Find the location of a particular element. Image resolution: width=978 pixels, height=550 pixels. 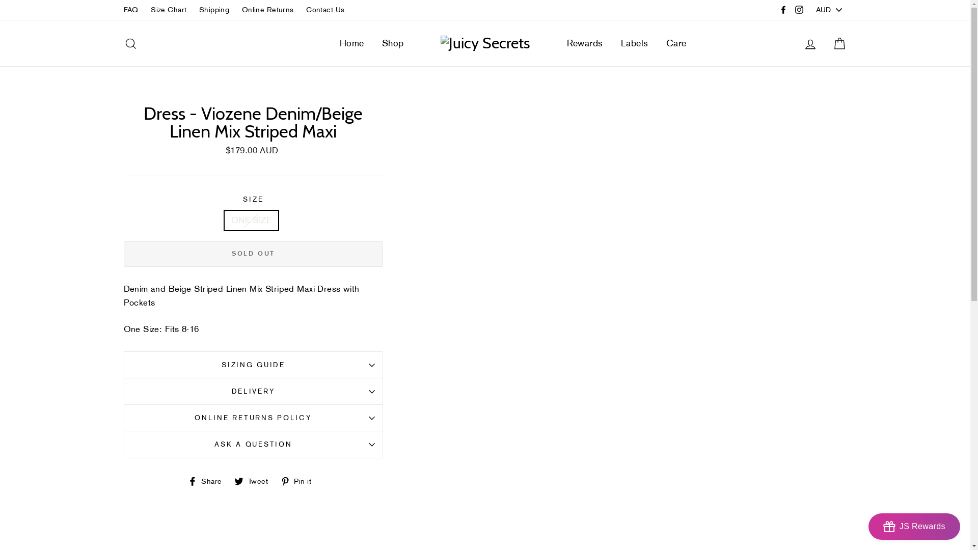

Pin it
Pin on Pinterest is located at coordinates (300, 480).